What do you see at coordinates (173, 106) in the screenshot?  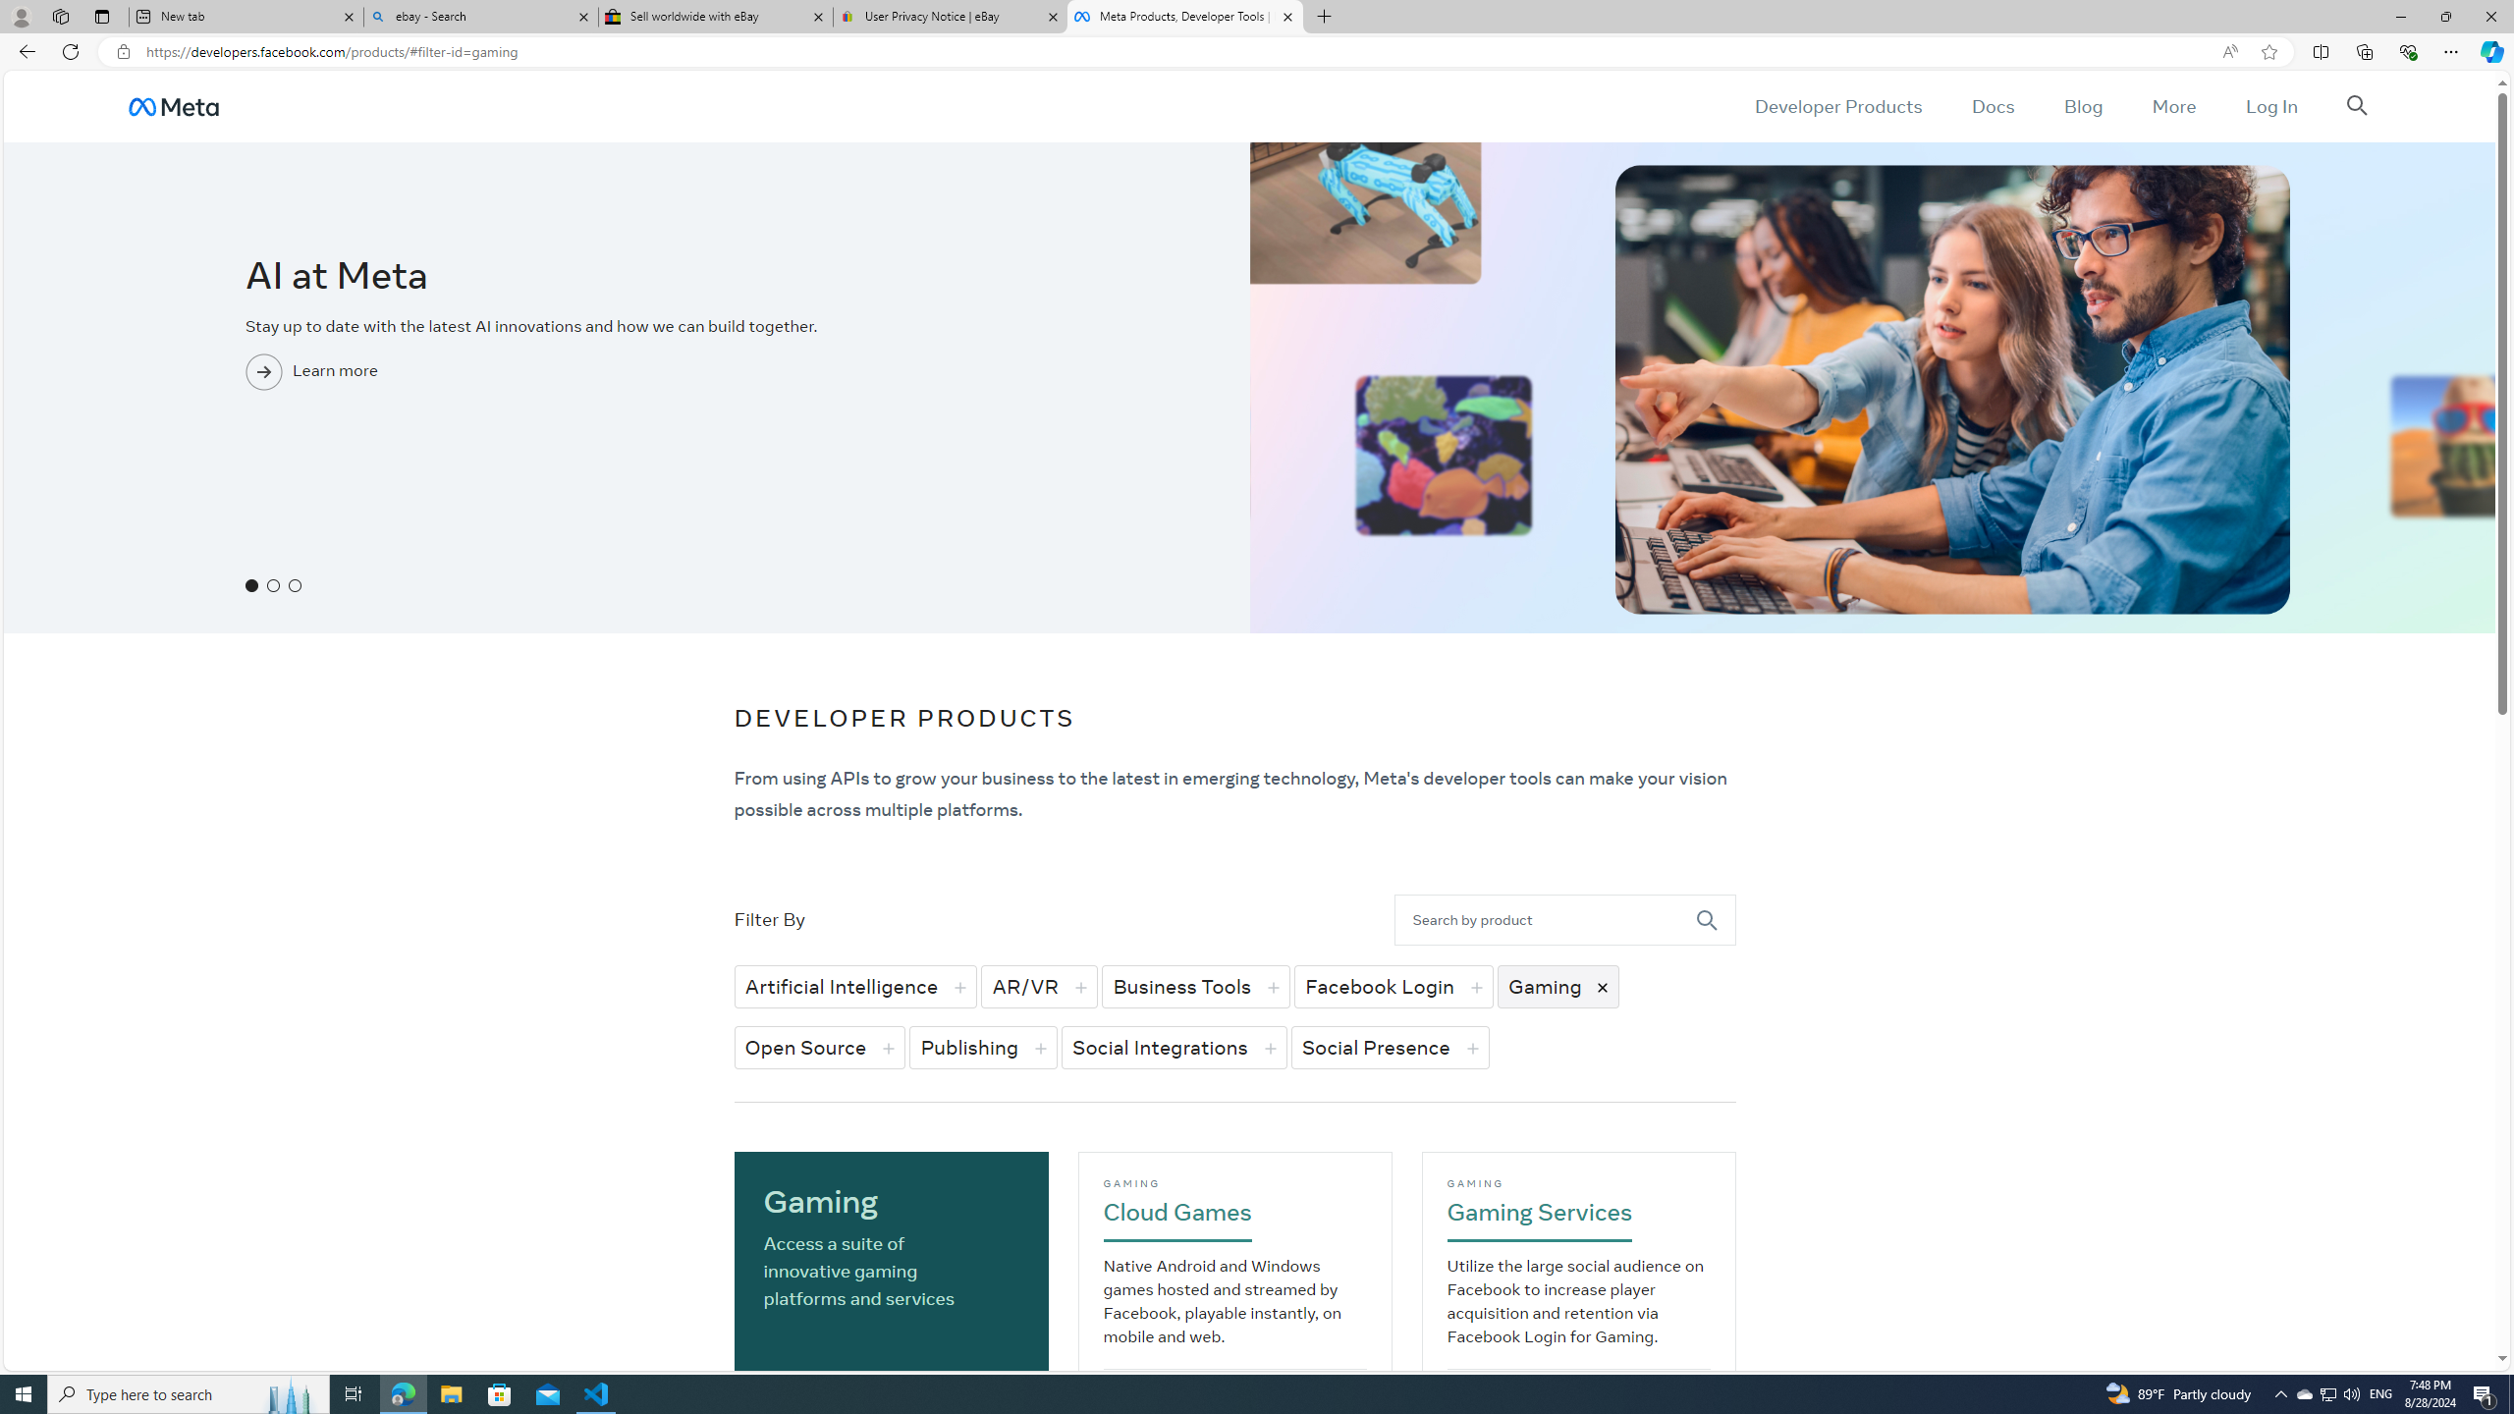 I see `AutomationID: u_0_3h_wf` at bounding box center [173, 106].